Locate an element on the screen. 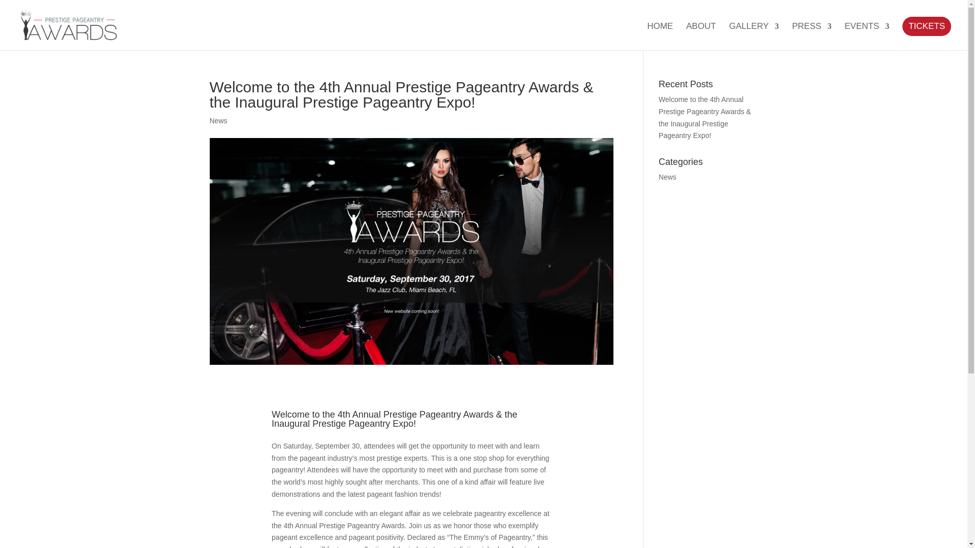 This screenshot has width=975, height=548. TICKETS is located at coordinates (927, 26).